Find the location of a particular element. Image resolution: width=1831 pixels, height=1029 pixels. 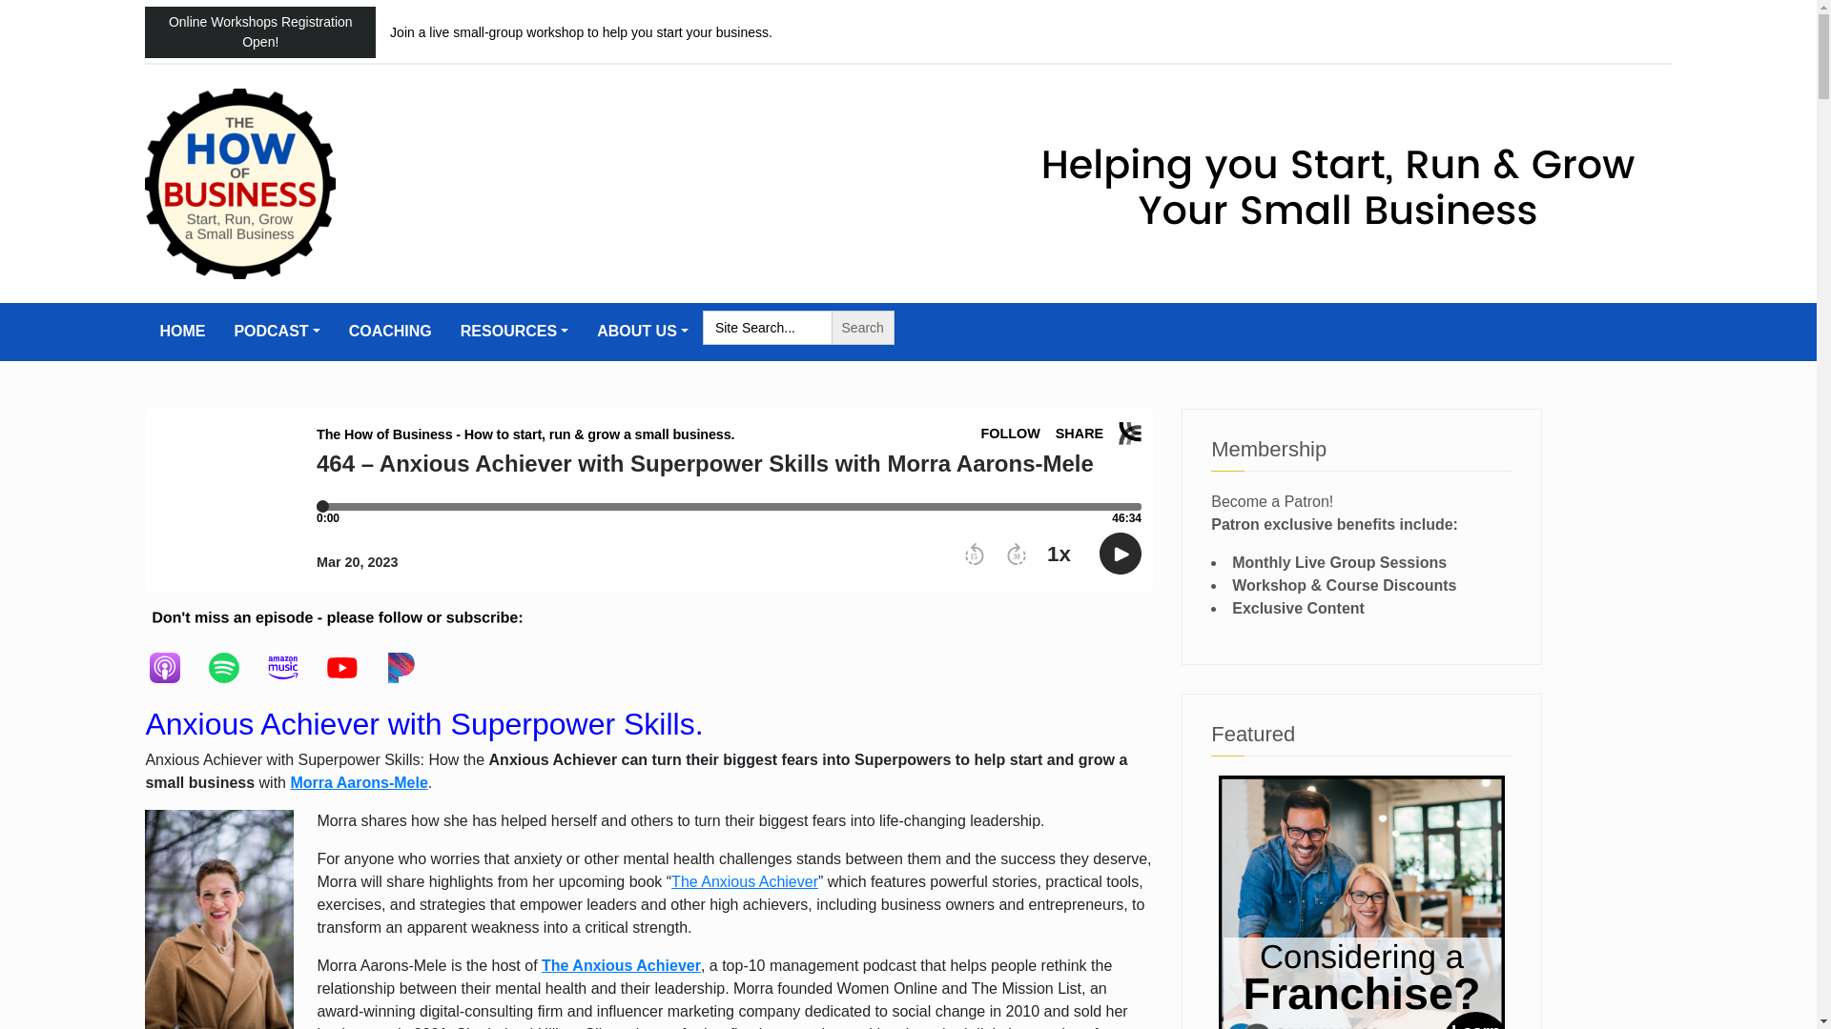

COACHING is located at coordinates (391, 332).